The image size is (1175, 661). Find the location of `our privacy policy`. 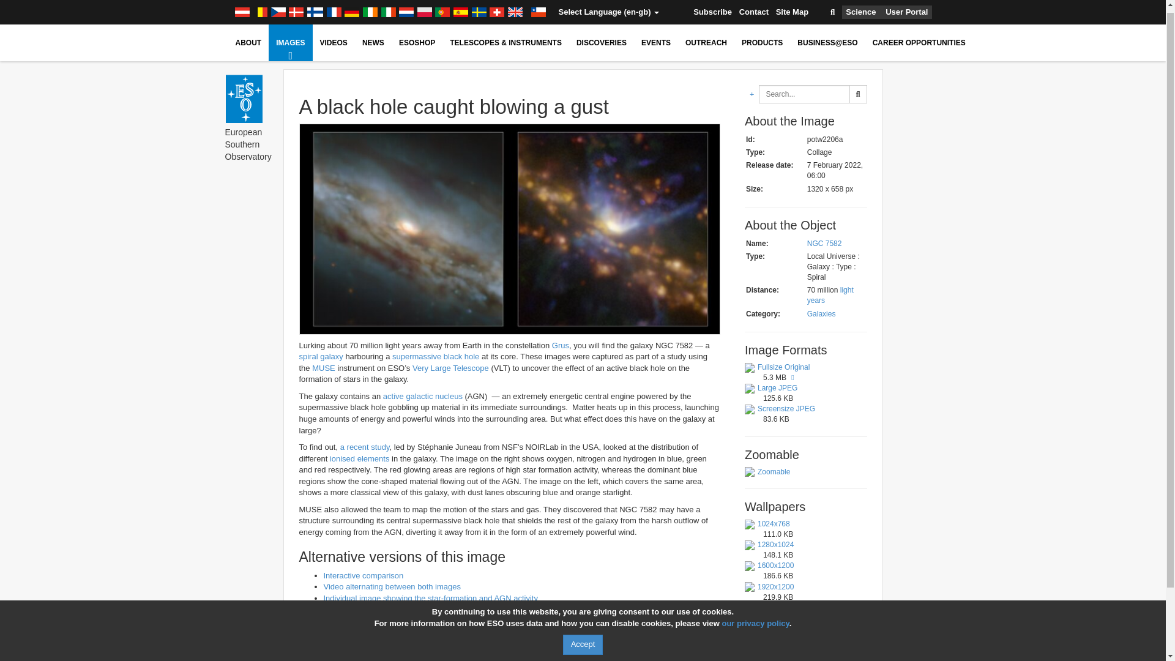

our privacy policy is located at coordinates (755, 618).